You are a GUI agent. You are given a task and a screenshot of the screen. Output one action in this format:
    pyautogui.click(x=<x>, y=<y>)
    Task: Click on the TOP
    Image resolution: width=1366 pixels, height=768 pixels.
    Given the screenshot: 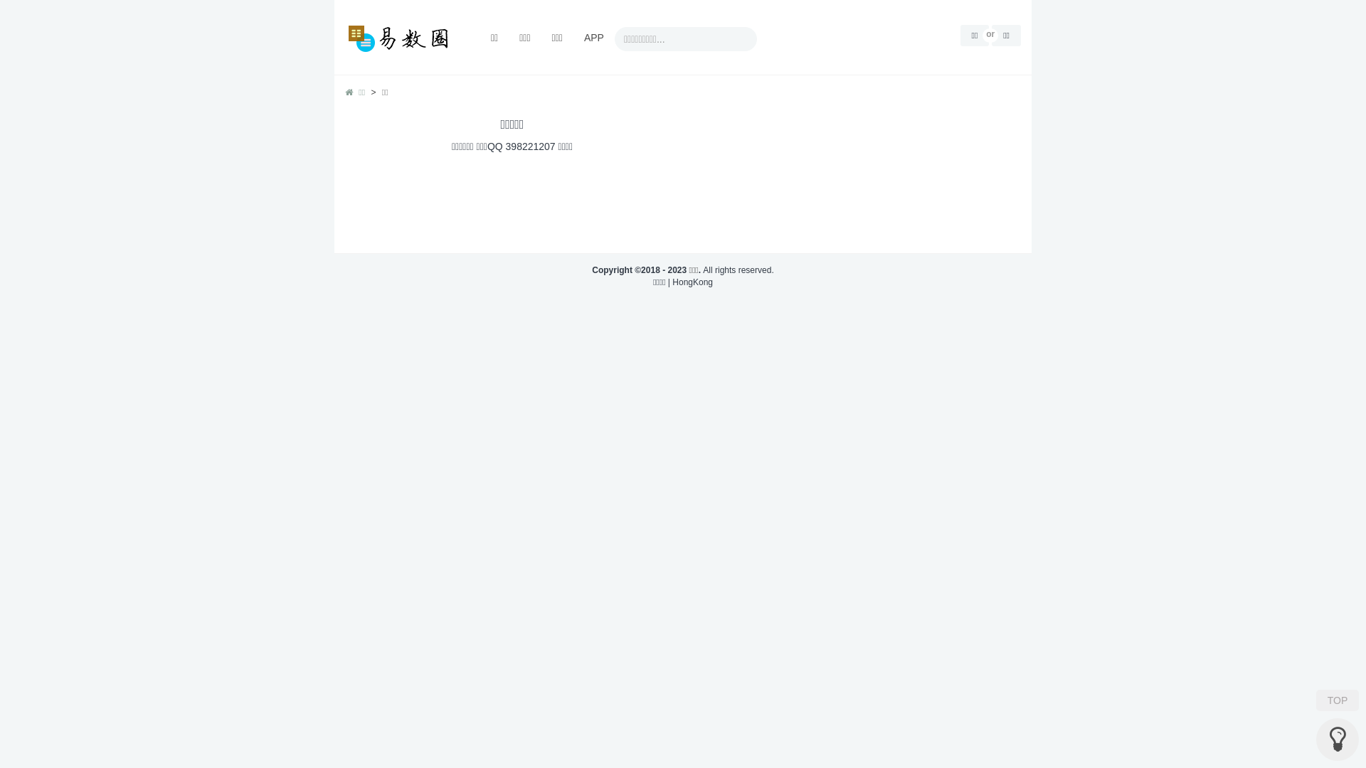 What is the action you would take?
    pyautogui.click(x=1338, y=700)
    